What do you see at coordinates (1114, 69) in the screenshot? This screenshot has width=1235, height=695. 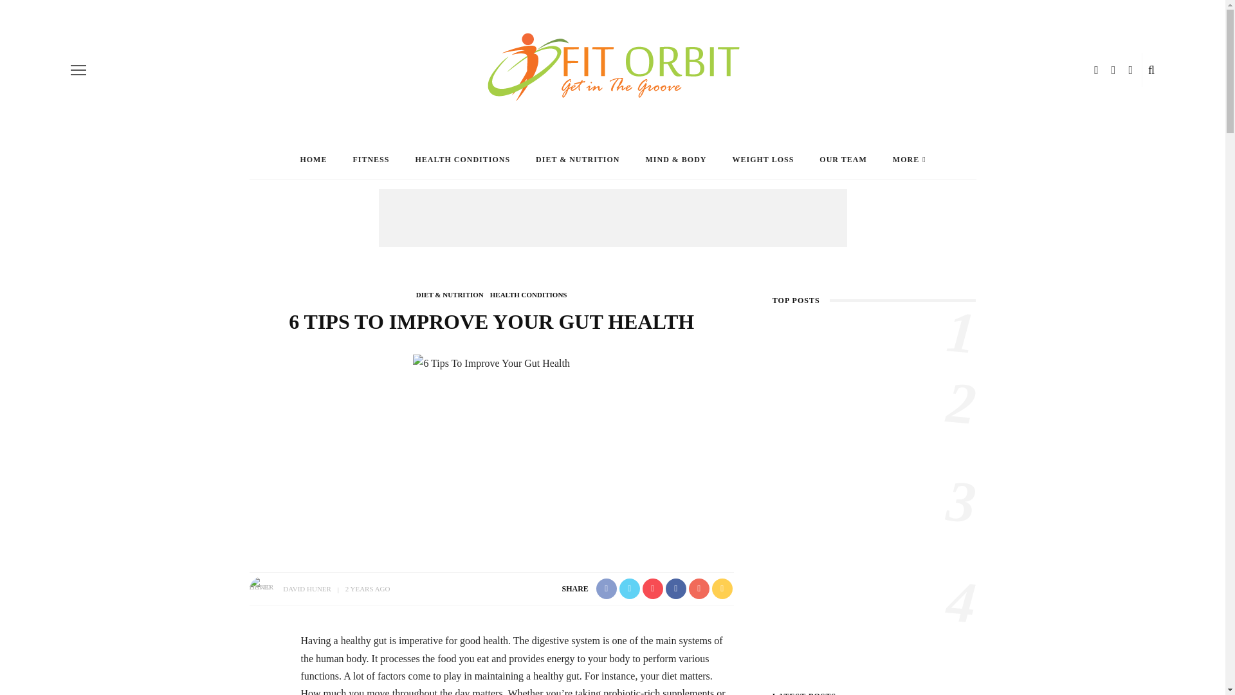 I see `Twitter` at bounding box center [1114, 69].